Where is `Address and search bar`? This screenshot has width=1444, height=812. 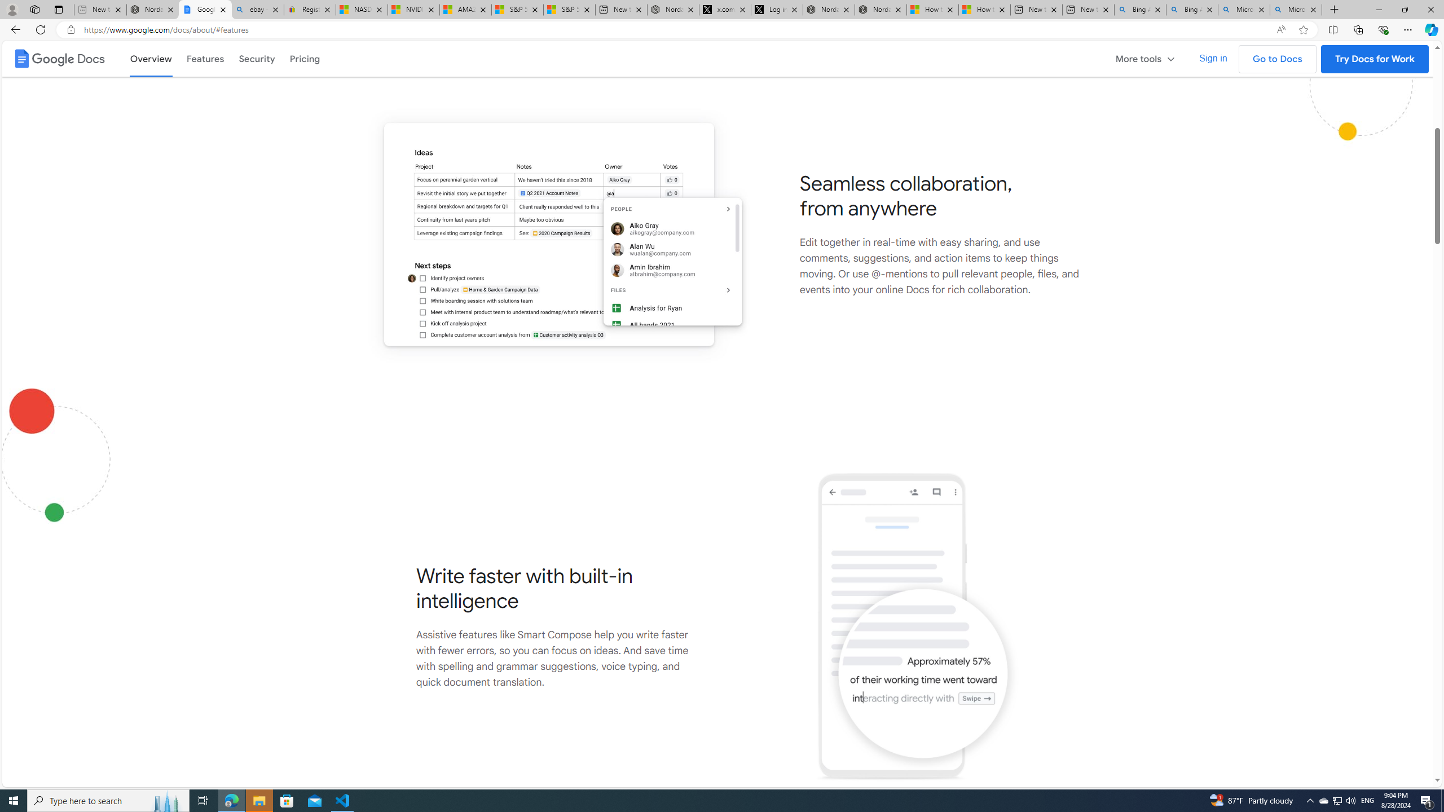 Address and search bar is located at coordinates (676, 30).